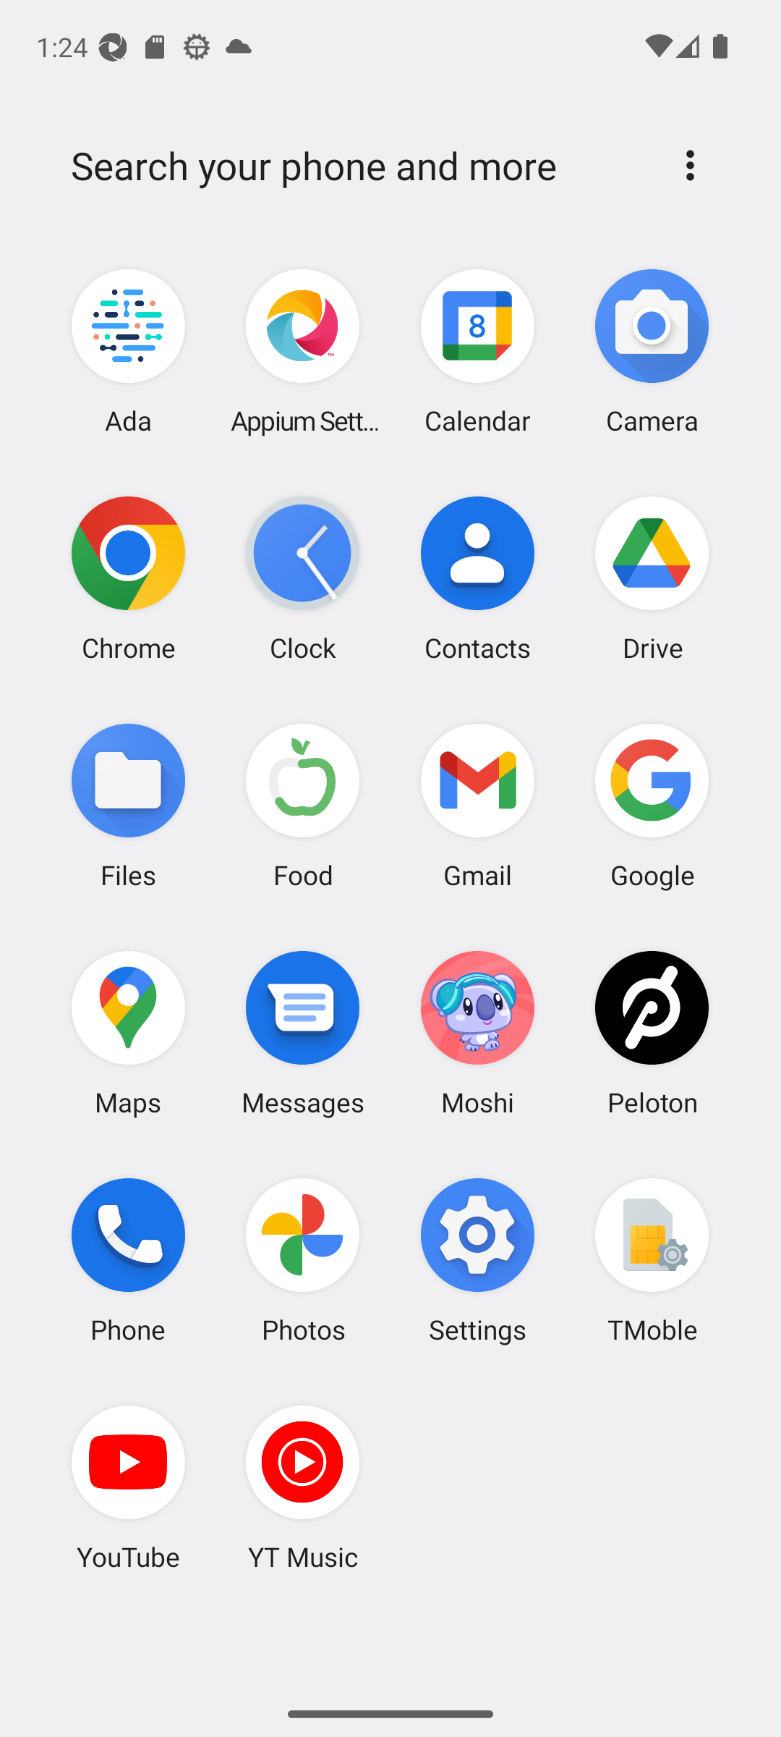  What do you see at coordinates (652, 1032) in the screenshot?
I see `Peloton` at bounding box center [652, 1032].